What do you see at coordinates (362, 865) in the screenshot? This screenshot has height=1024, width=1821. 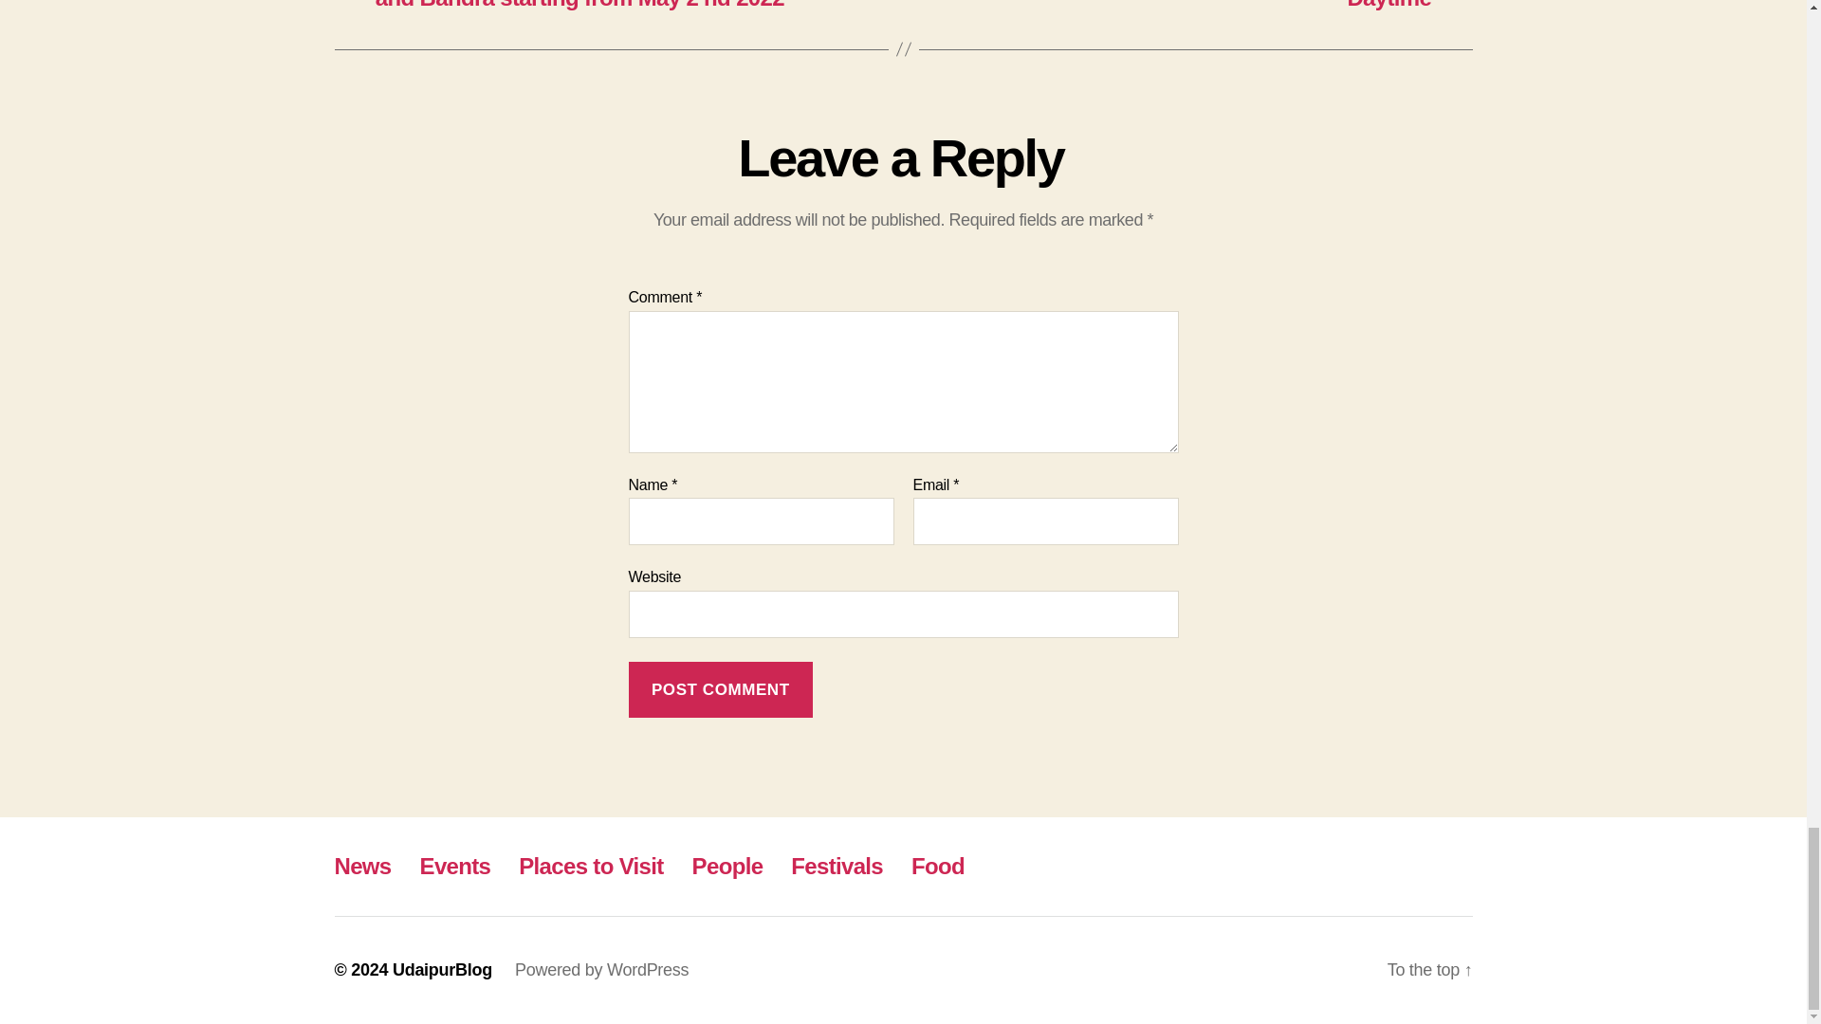 I see `News` at bounding box center [362, 865].